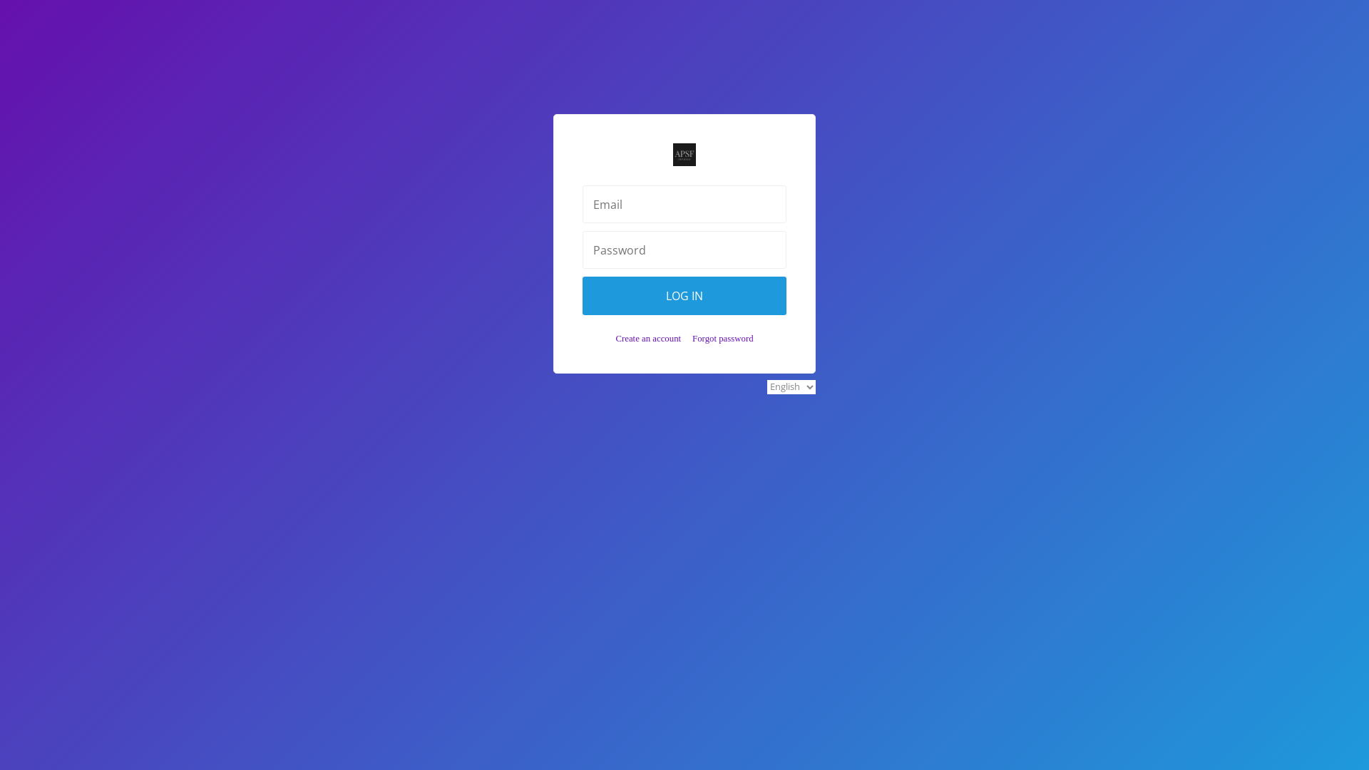 This screenshot has width=1369, height=770. What do you see at coordinates (684, 296) in the screenshot?
I see `LOG IN` at bounding box center [684, 296].